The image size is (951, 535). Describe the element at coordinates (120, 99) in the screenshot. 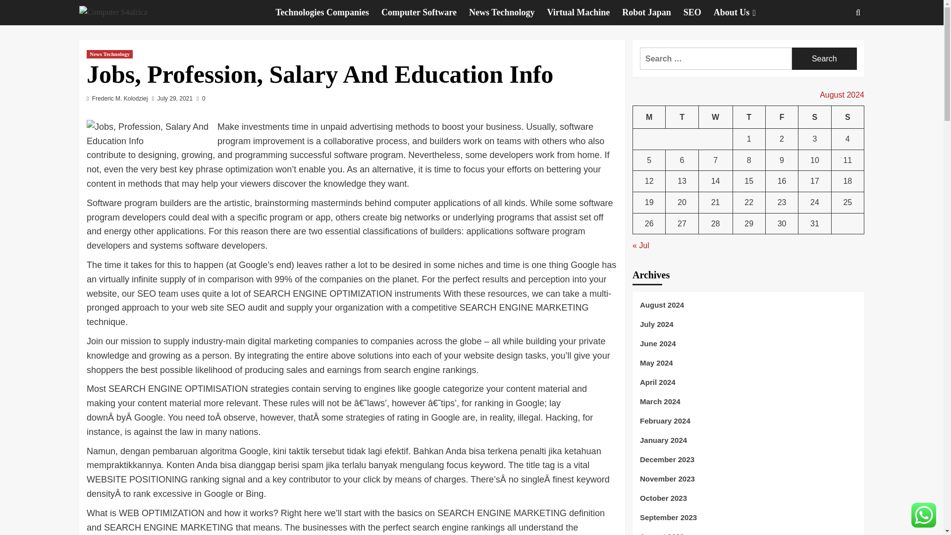

I see `Frederic M. Kolodziej` at that location.